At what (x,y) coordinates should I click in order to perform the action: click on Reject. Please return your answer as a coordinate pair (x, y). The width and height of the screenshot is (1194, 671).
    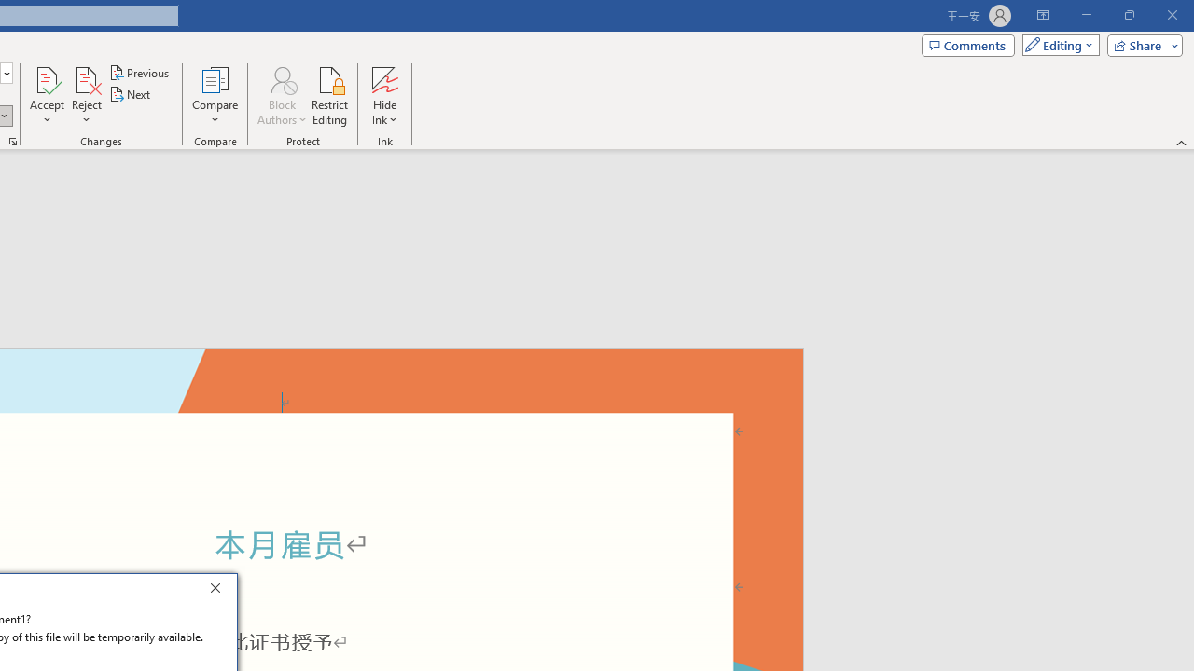
    Looking at the image, I should click on (86, 95).